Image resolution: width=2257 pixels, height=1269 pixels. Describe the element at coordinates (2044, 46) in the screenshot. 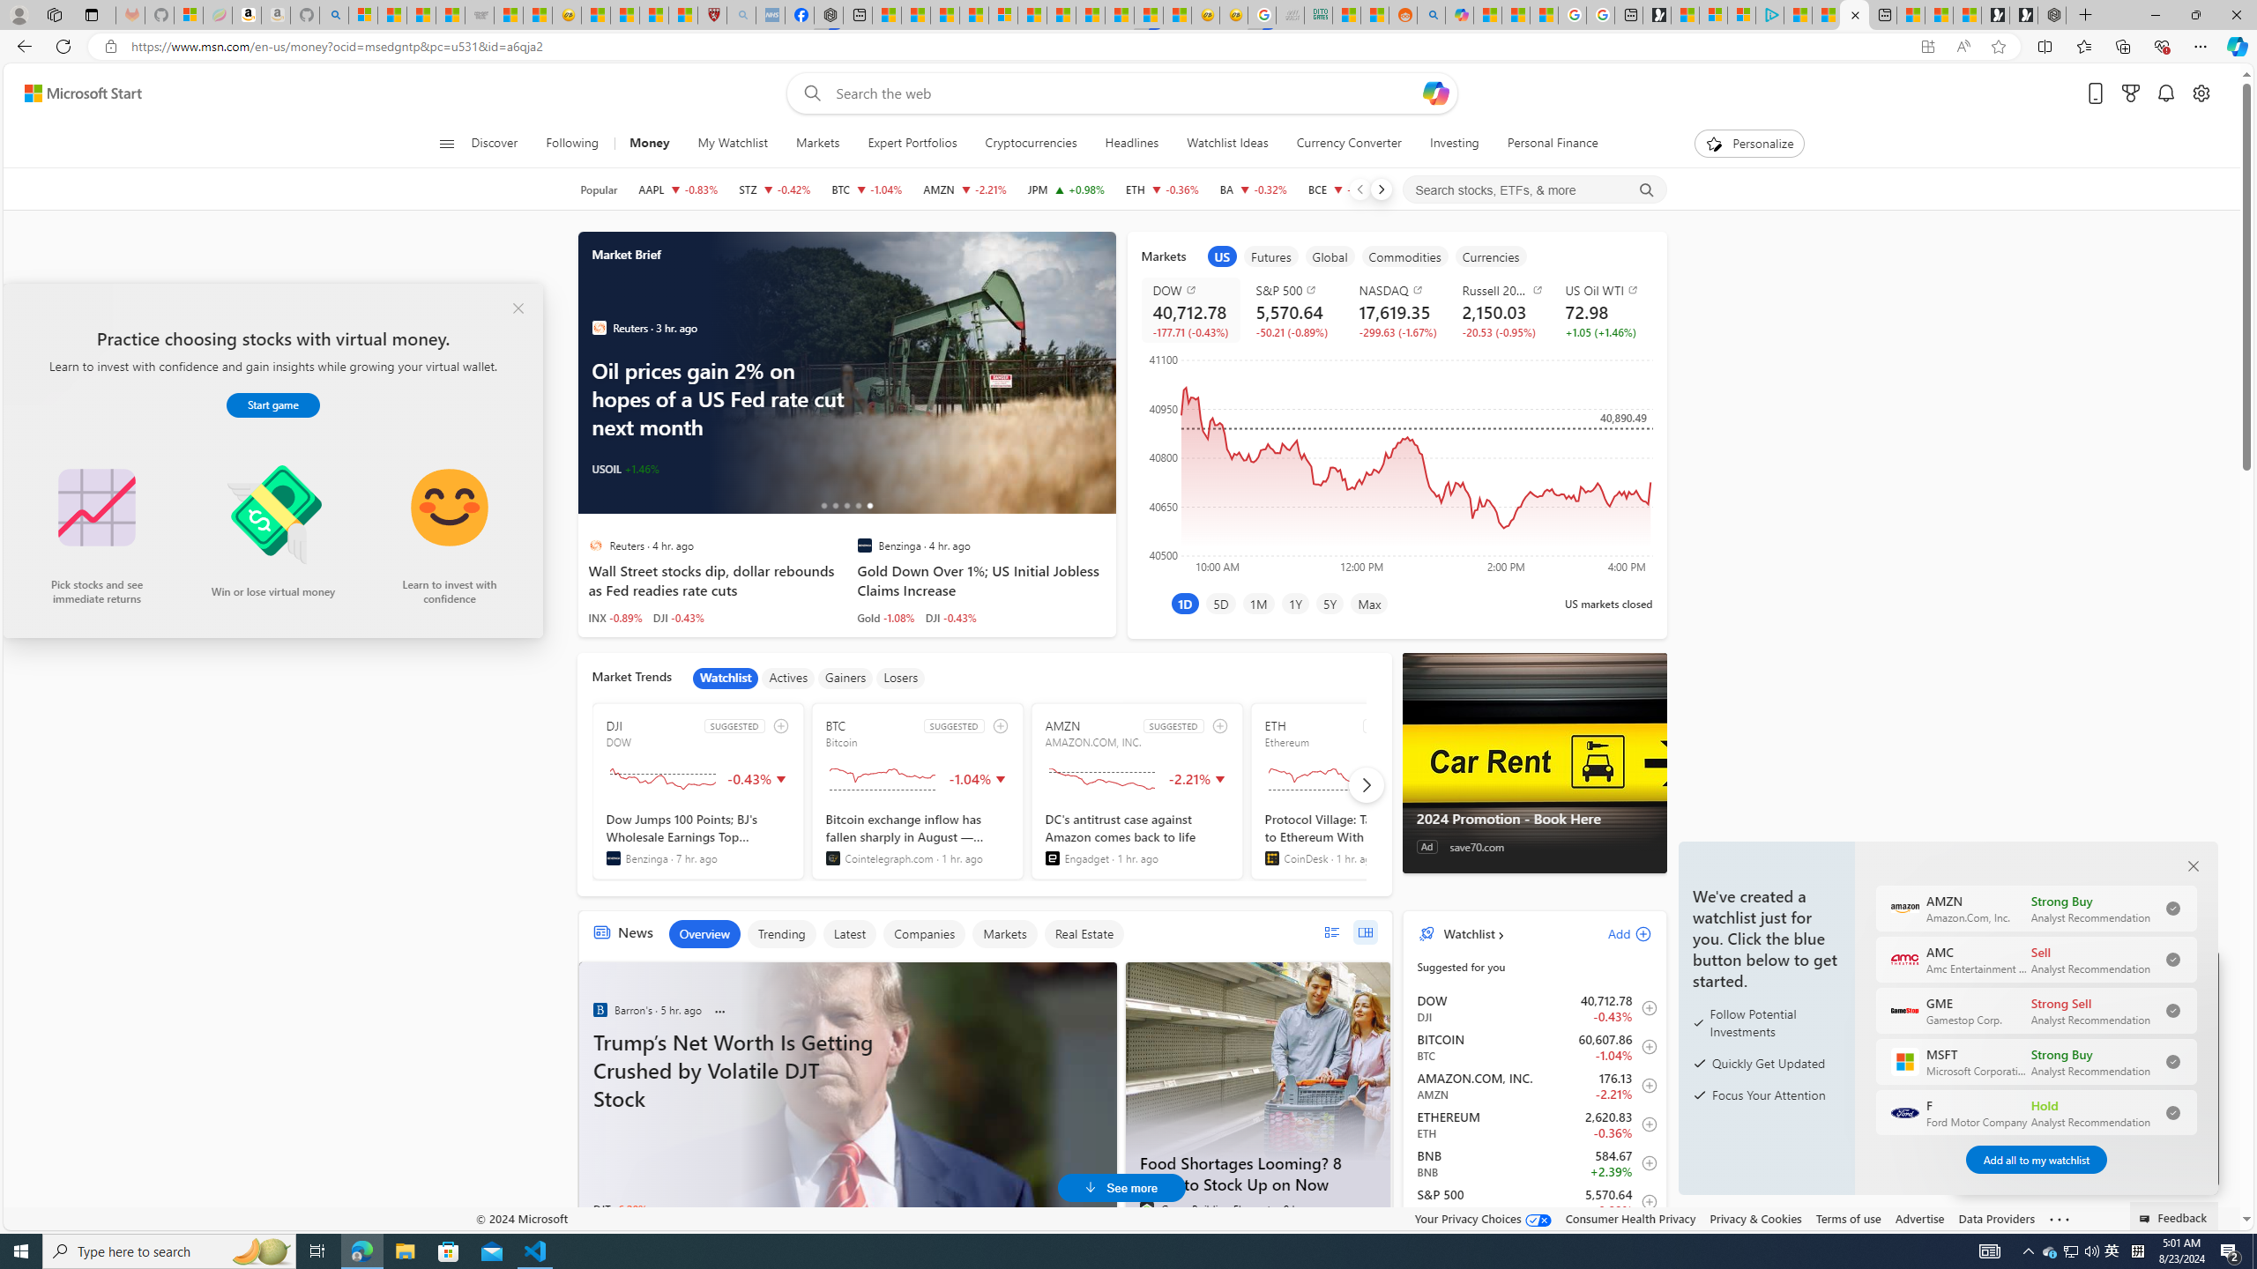

I see `Split screen` at that location.